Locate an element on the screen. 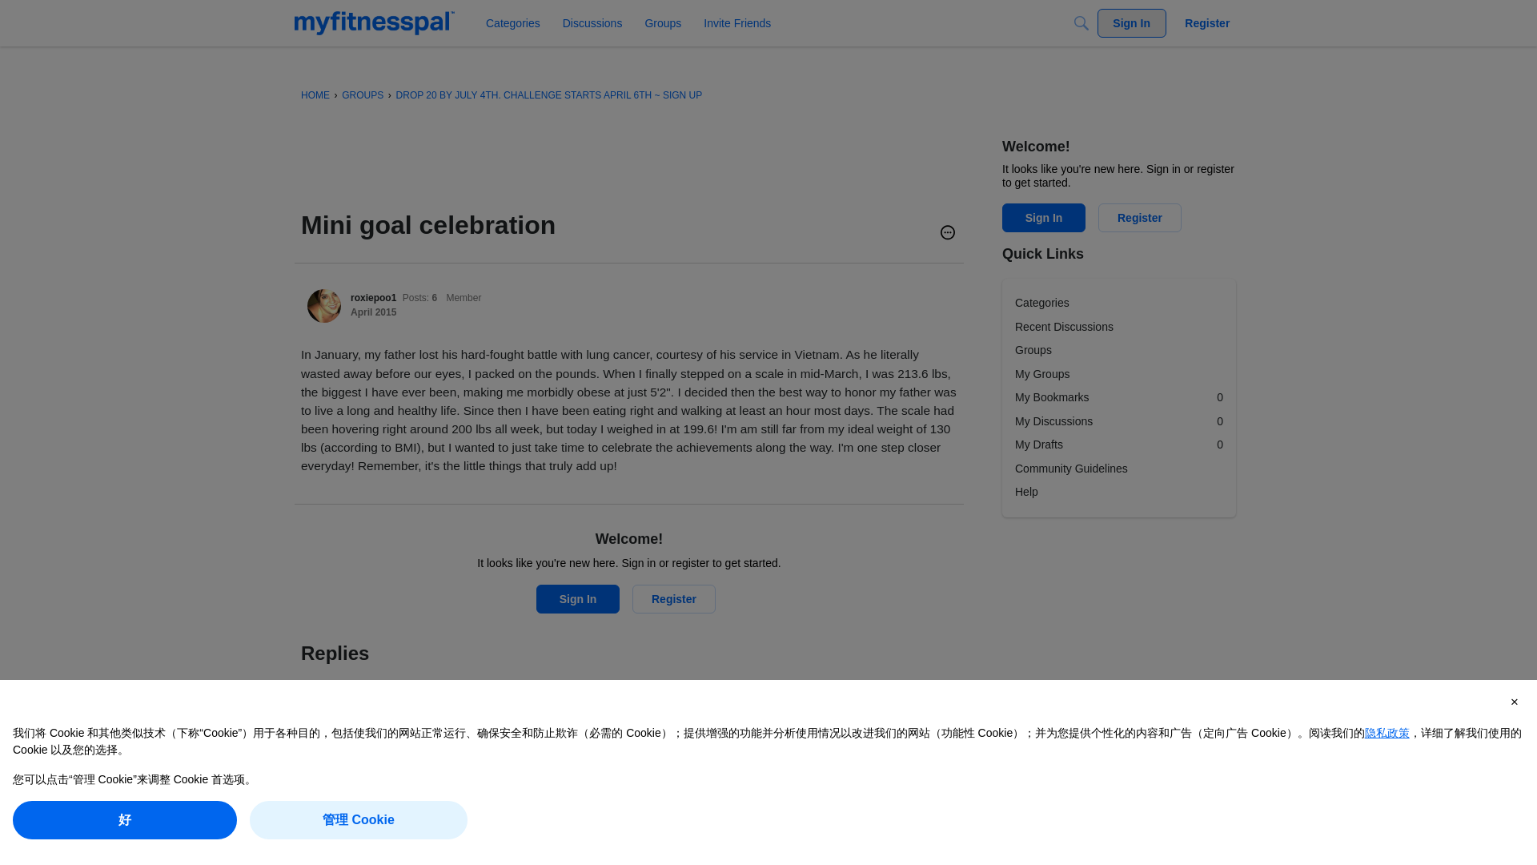  3rd party ad content is located at coordinates (592, 173).